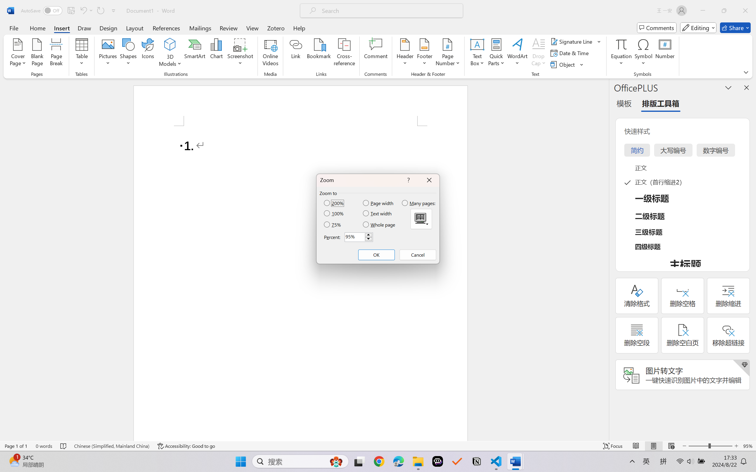  I want to click on 100%, so click(334, 213).